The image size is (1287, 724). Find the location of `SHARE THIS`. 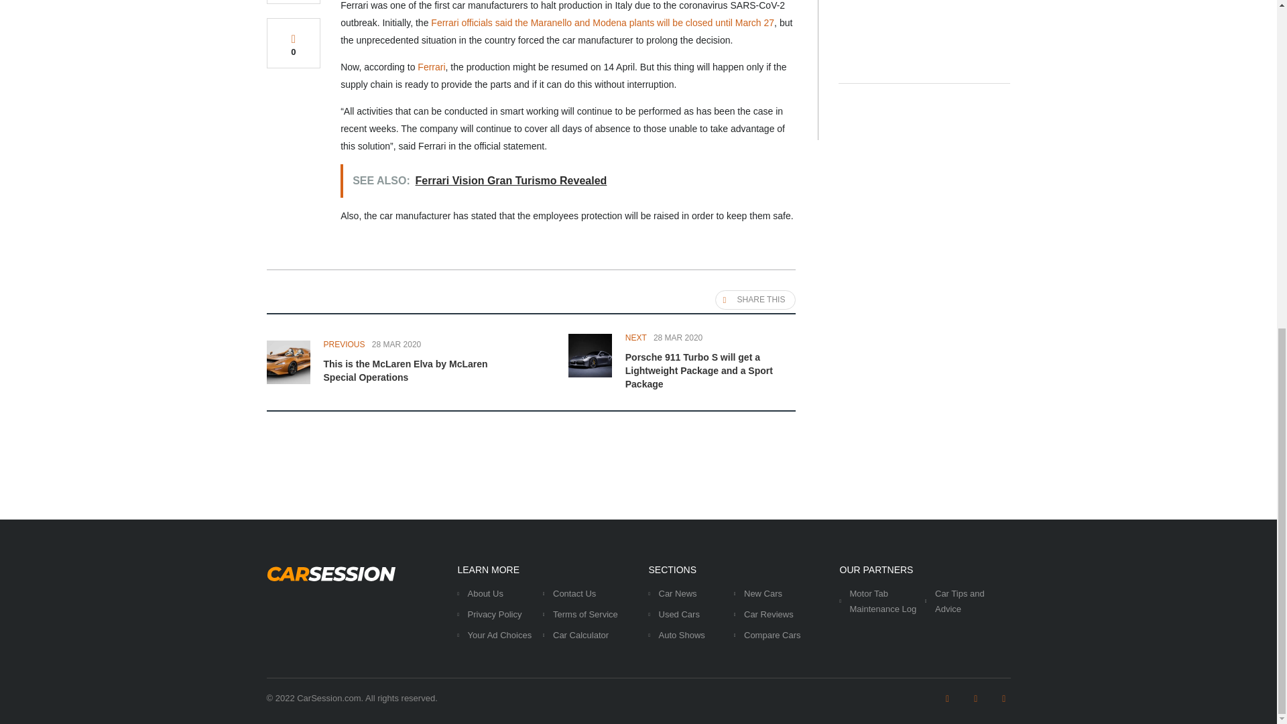

SHARE THIS is located at coordinates (756, 300).